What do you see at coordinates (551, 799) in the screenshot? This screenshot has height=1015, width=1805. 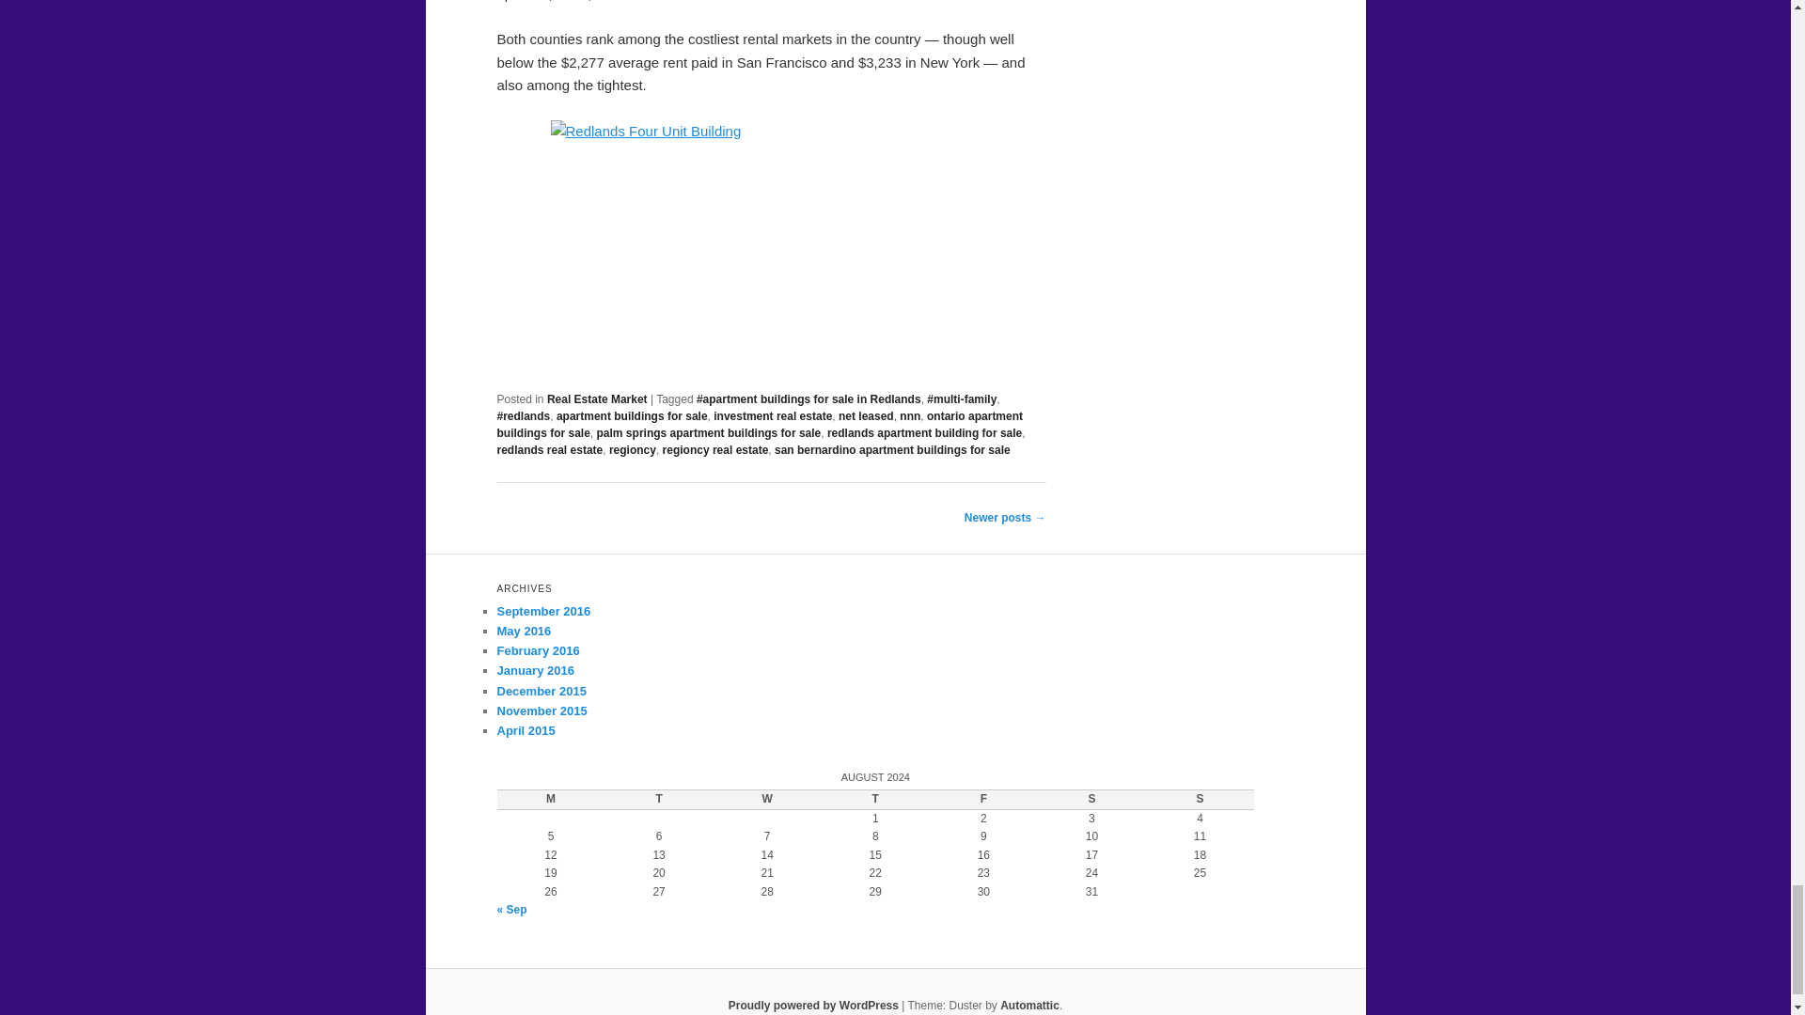 I see `Monday` at bounding box center [551, 799].